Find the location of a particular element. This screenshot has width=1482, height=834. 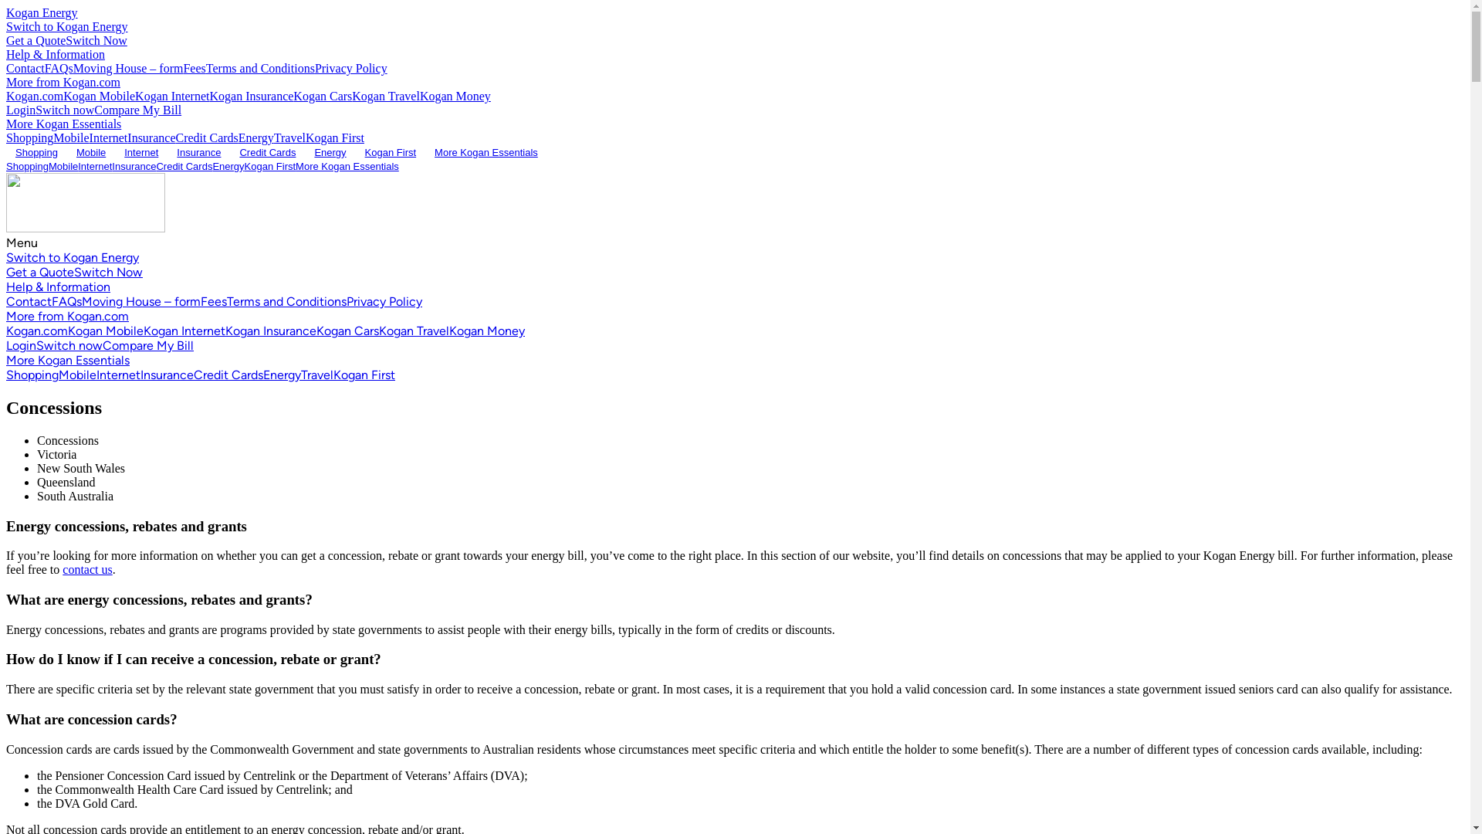

Insurance is located at coordinates (199, 153).